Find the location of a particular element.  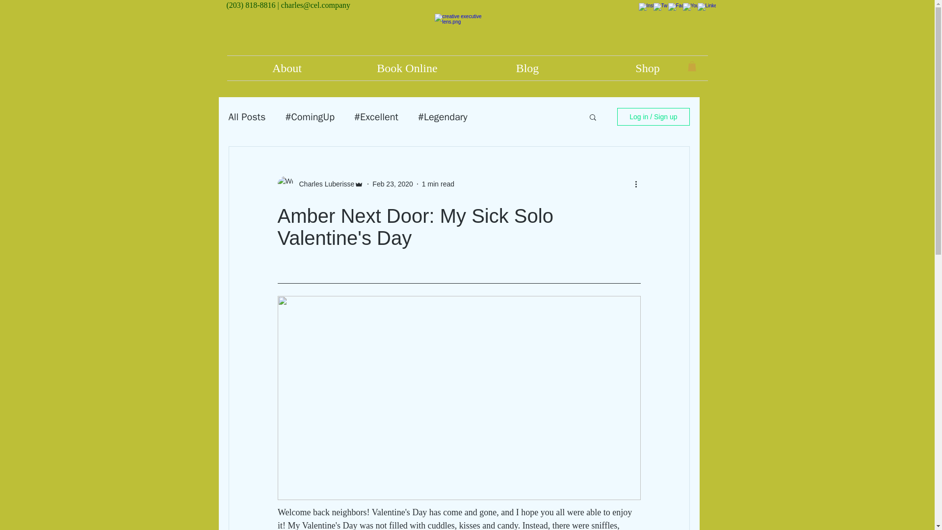

Shop is located at coordinates (648, 68).